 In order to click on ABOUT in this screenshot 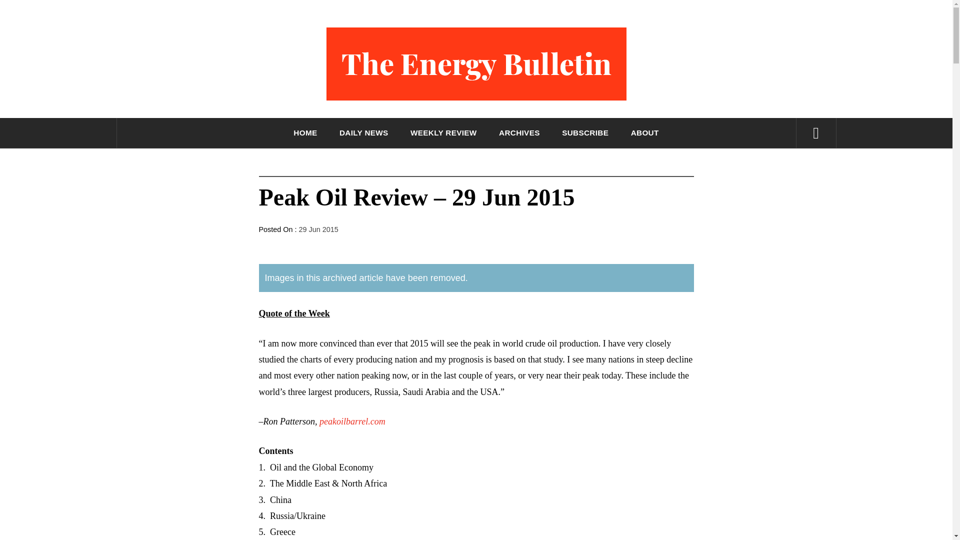, I will do `click(645, 133)`.